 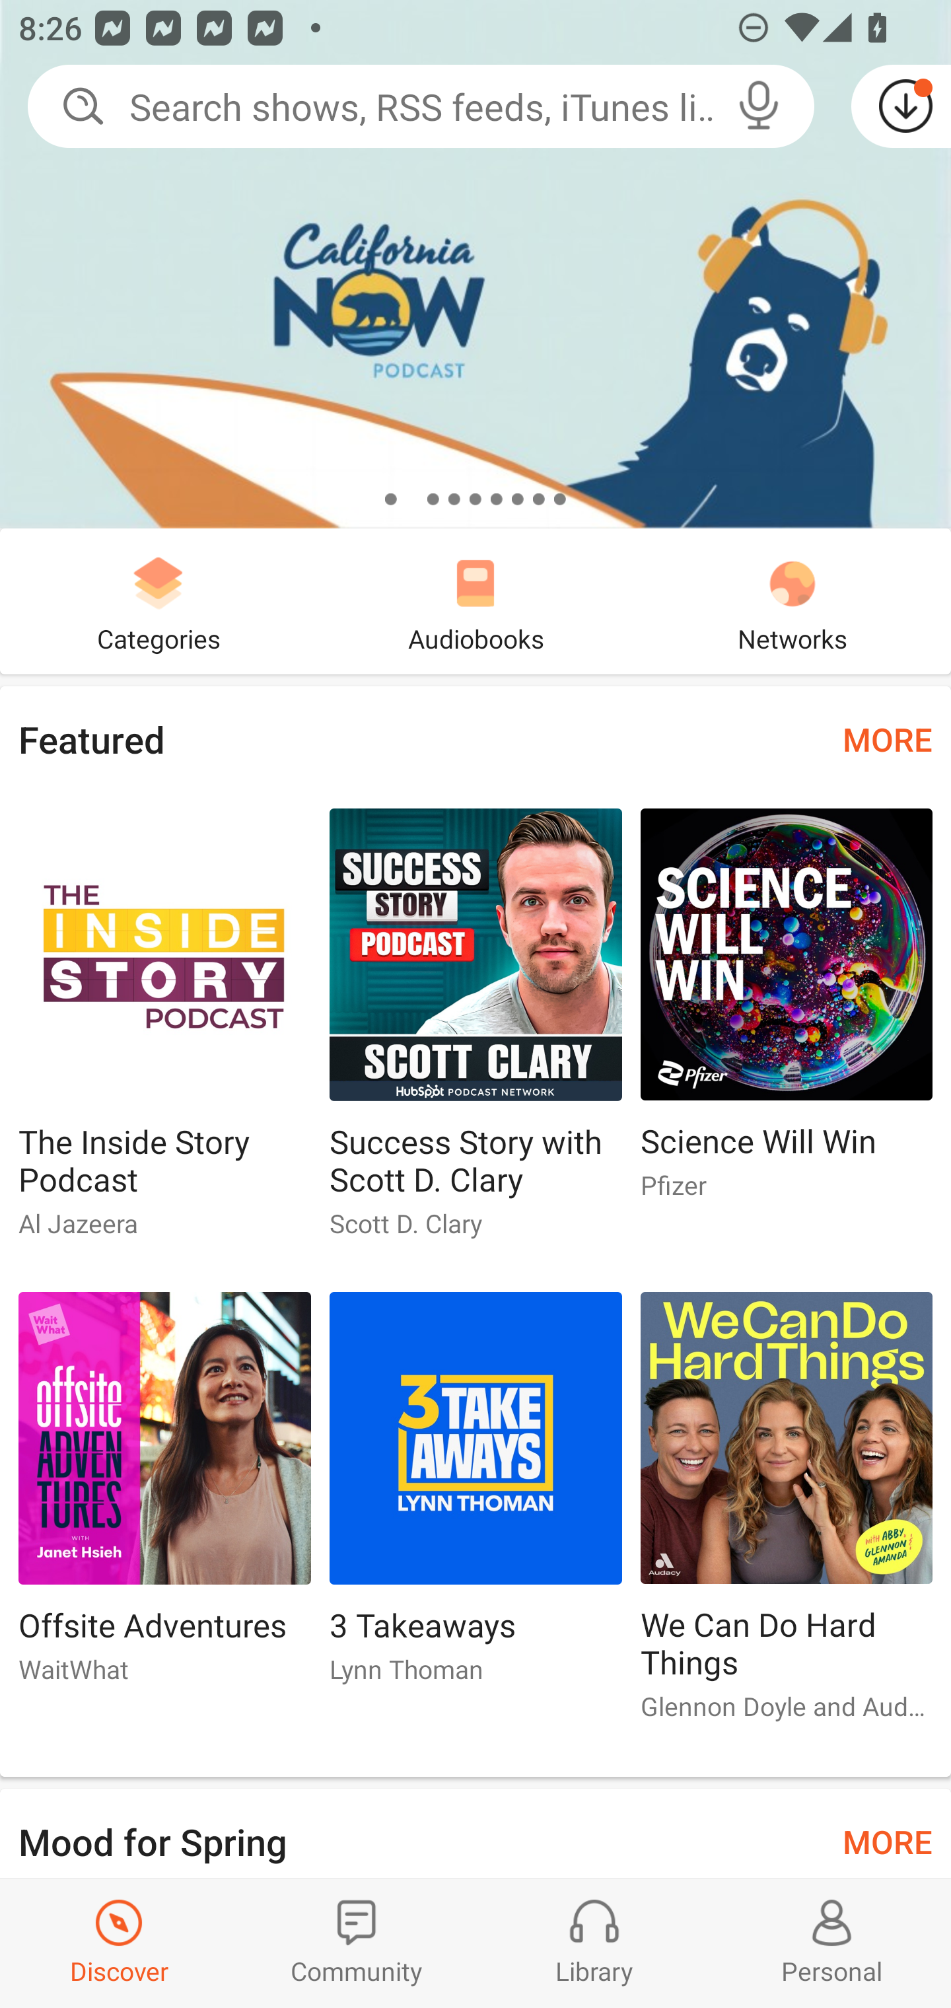 What do you see at coordinates (888, 1840) in the screenshot?
I see `MORE` at bounding box center [888, 1840].